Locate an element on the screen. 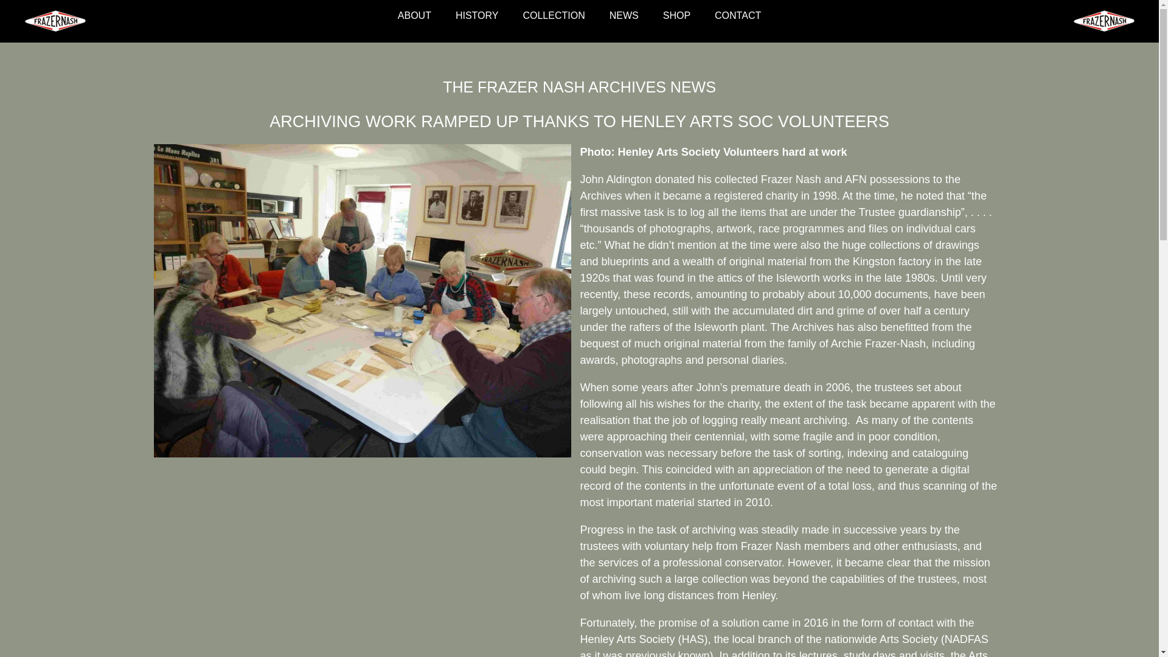  COLLECTION is located at coordinates (554, 16).